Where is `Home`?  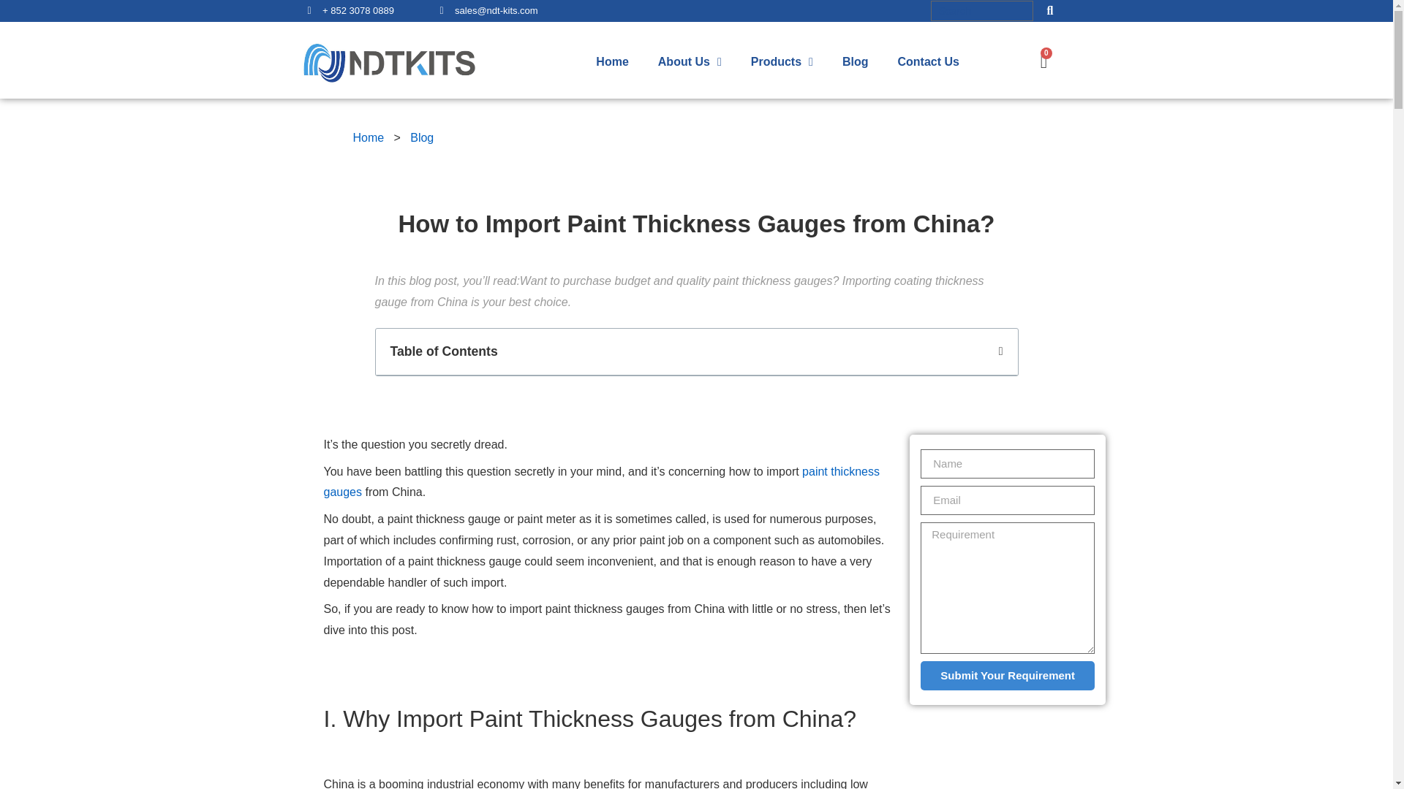
Home is located at coordinates (367, 137).